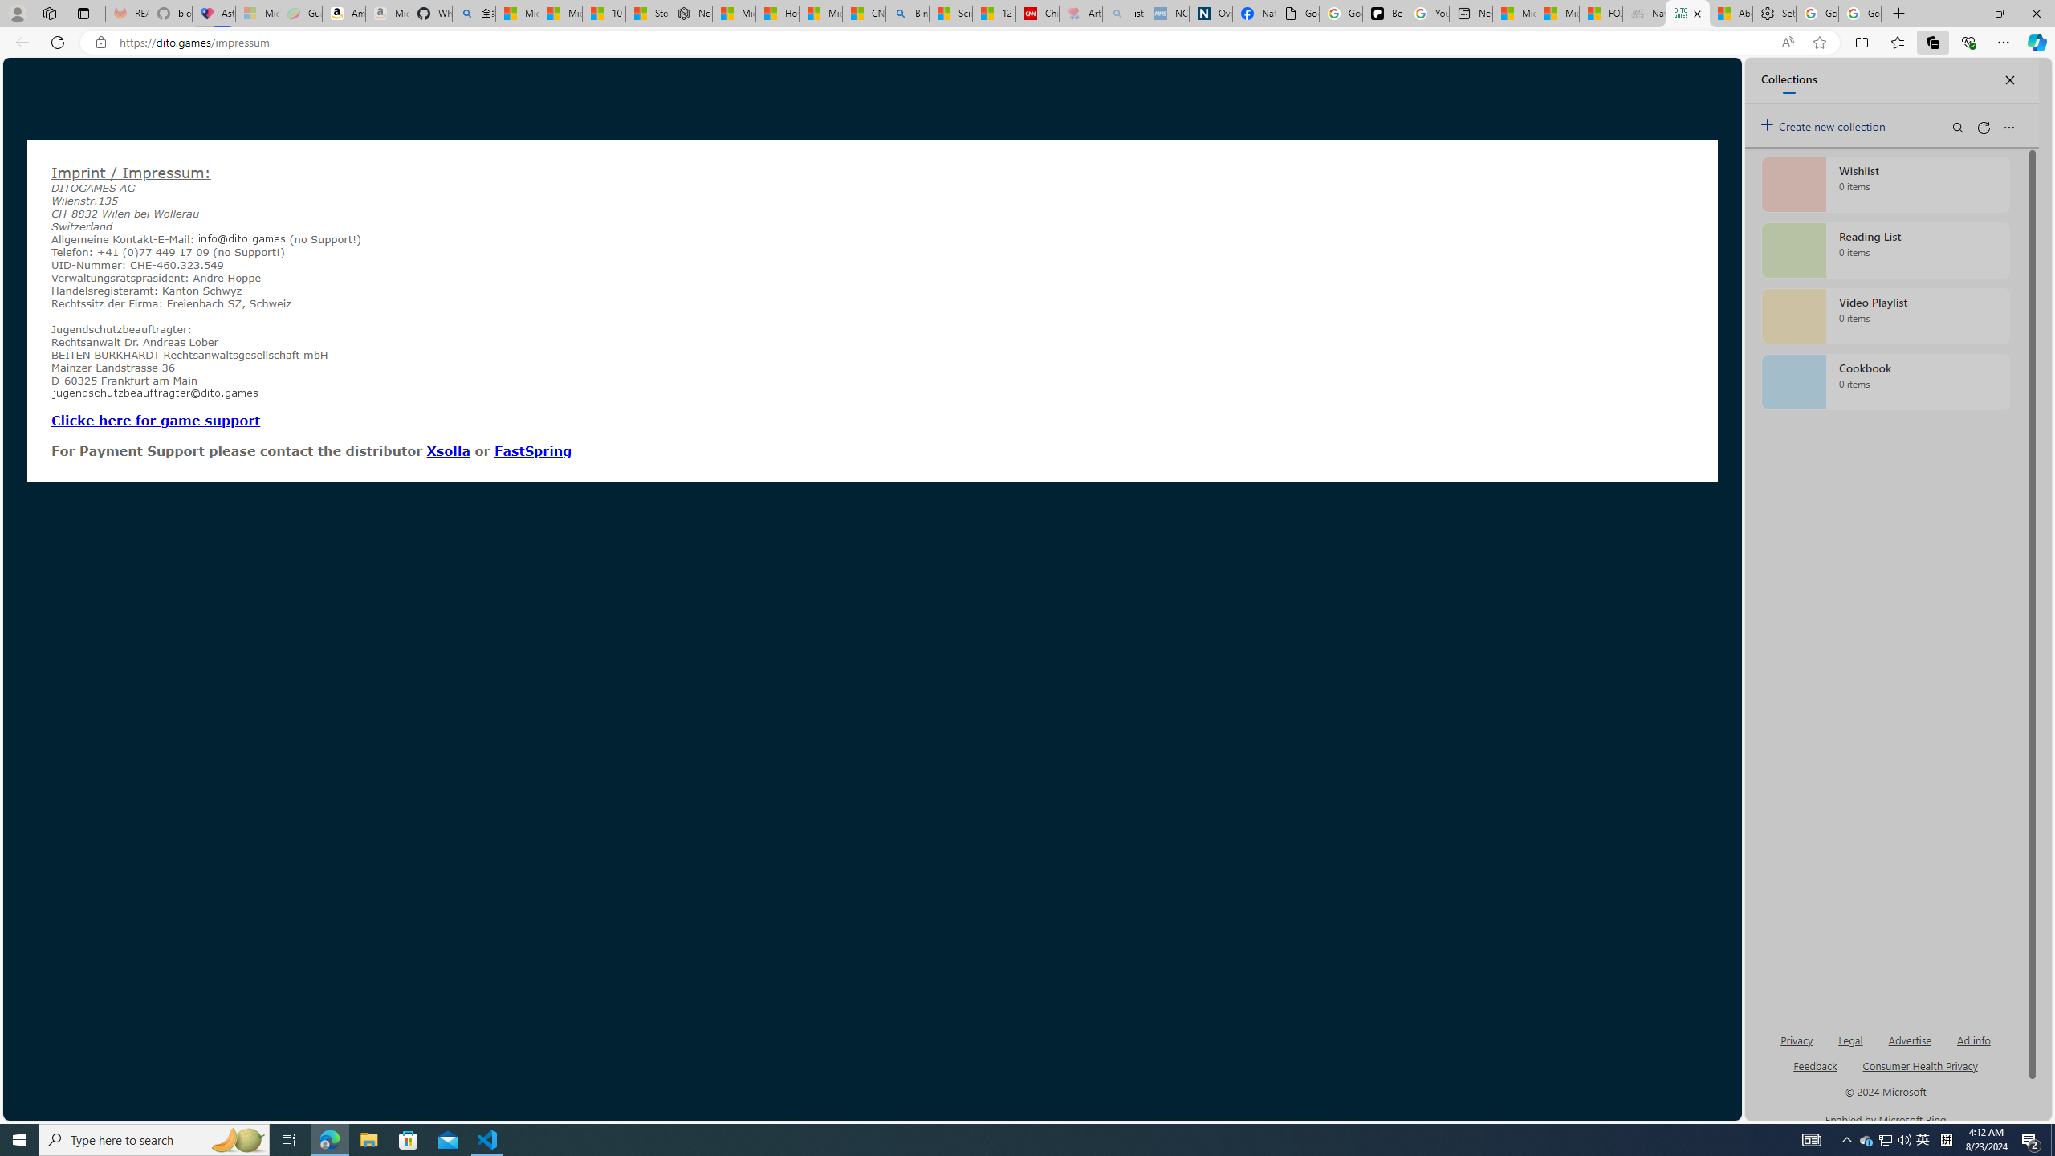 Image resolution: width=2055 pixels, height=1156 pixels. What do you see at coordinates (1297, 14) in the screenshot?
I see `Google Analytics Opt-out Browser Add-on Download Page` at bounding box center [1297, 14].